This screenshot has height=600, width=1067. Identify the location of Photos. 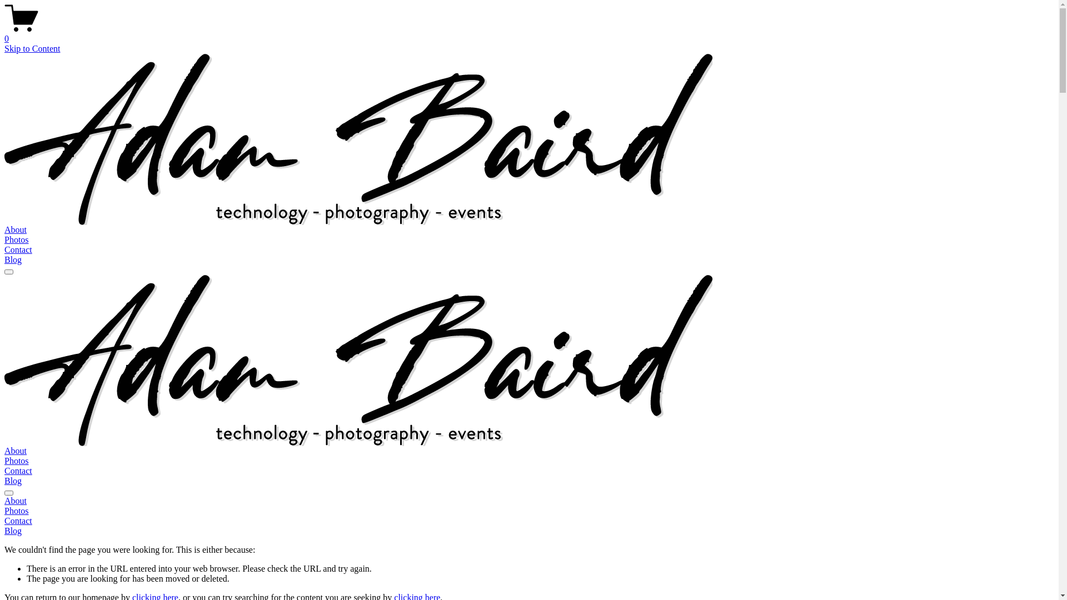
(17, 240).